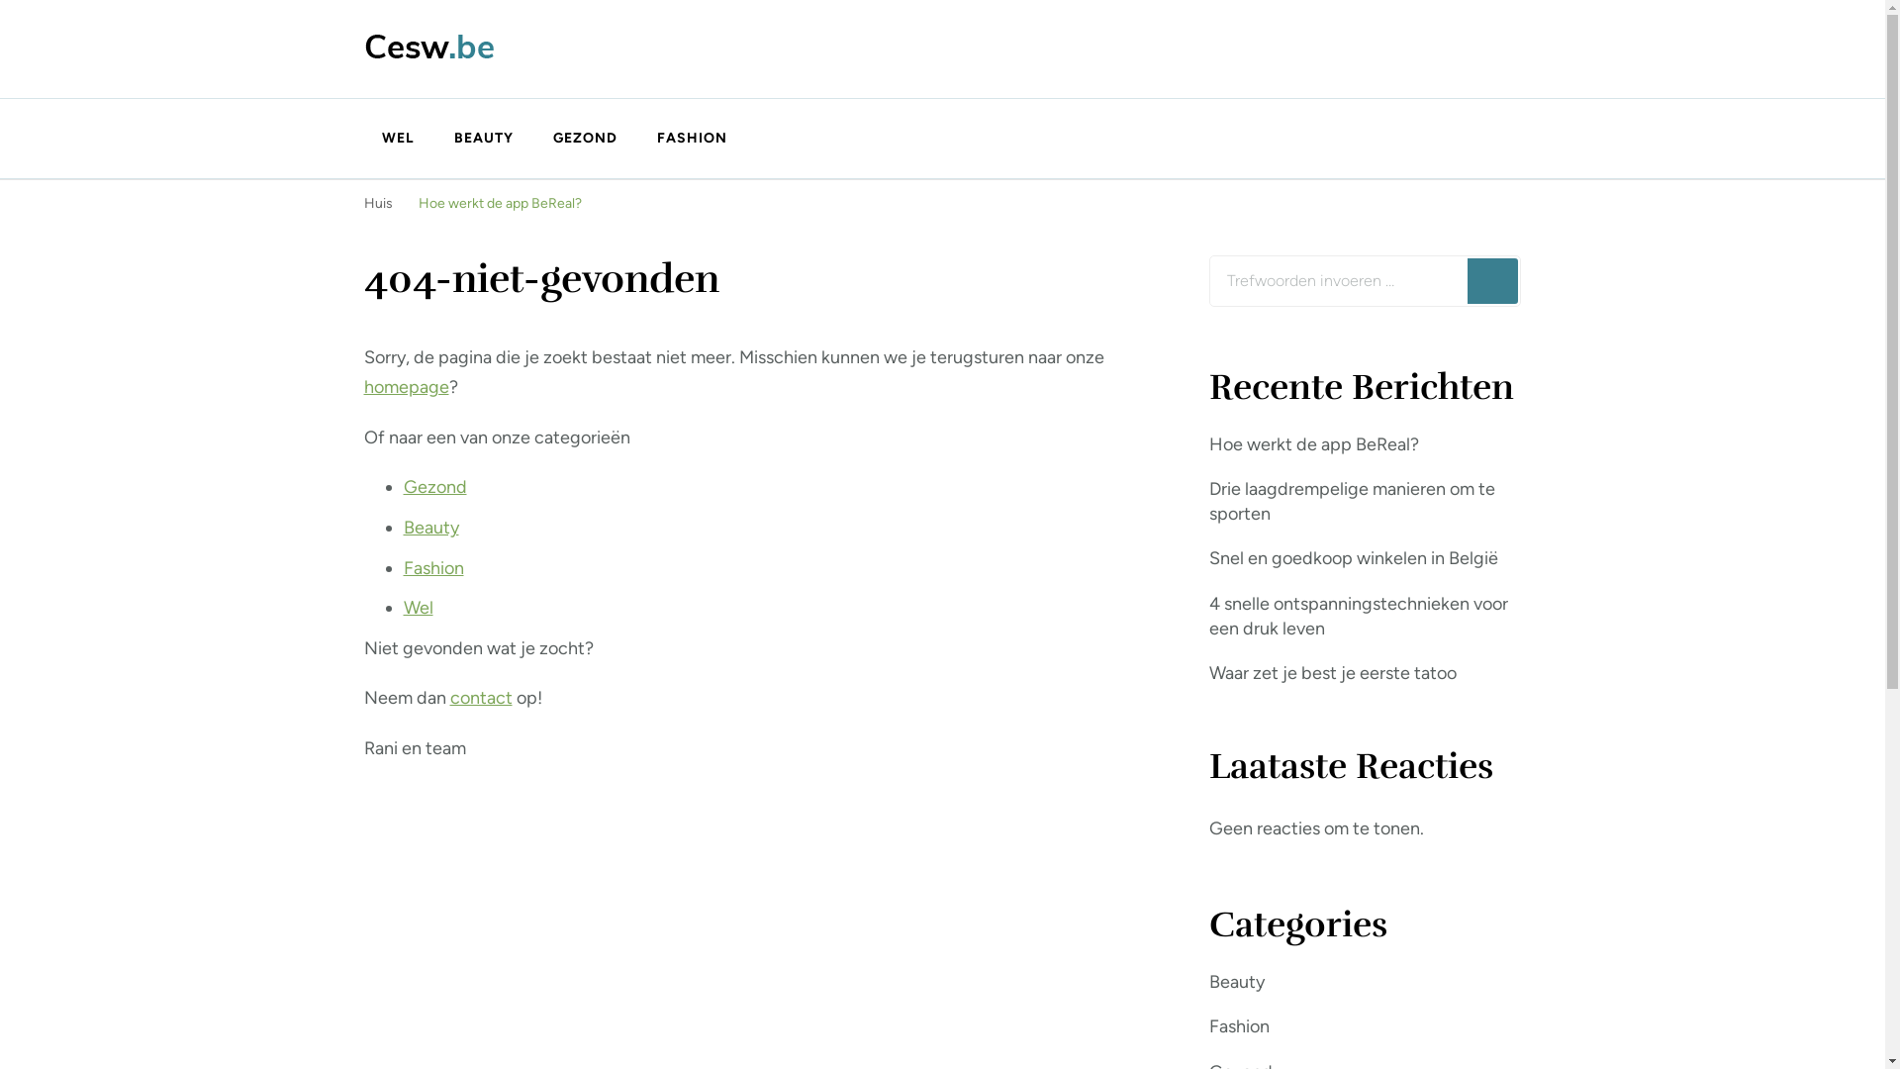  Describe the element at coordinates (1314, 445) in the screenshot. I see `Hoe werkt de app BeReal?` at that location.